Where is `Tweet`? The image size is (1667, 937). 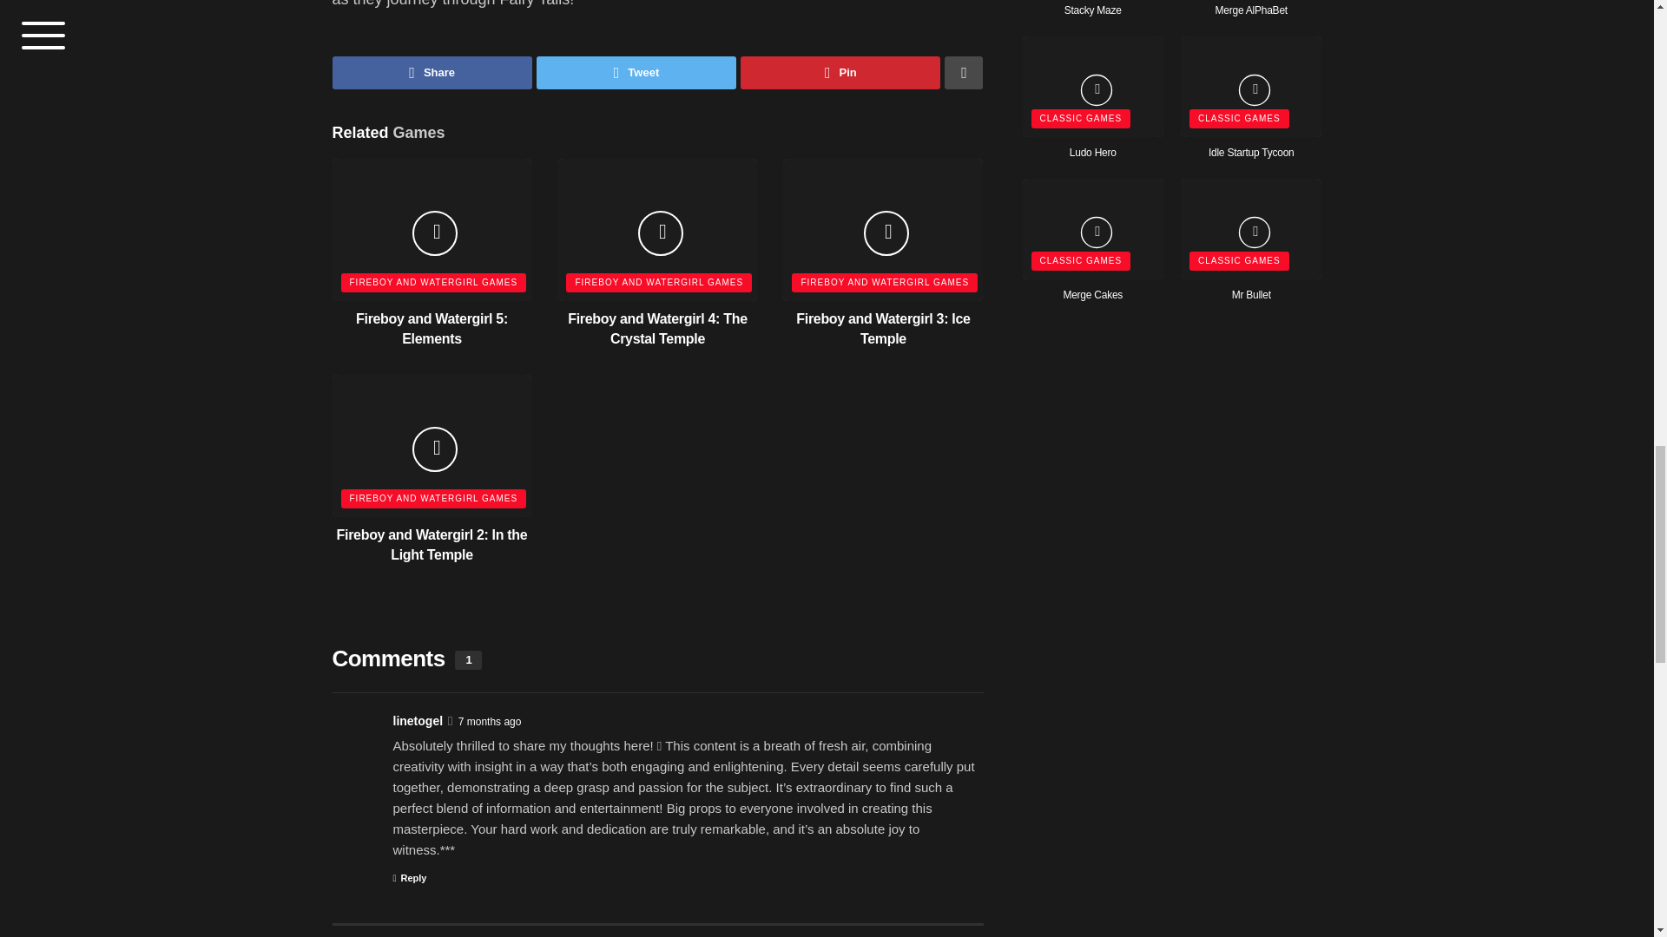 Tweet is located at coordinates (636, 72).